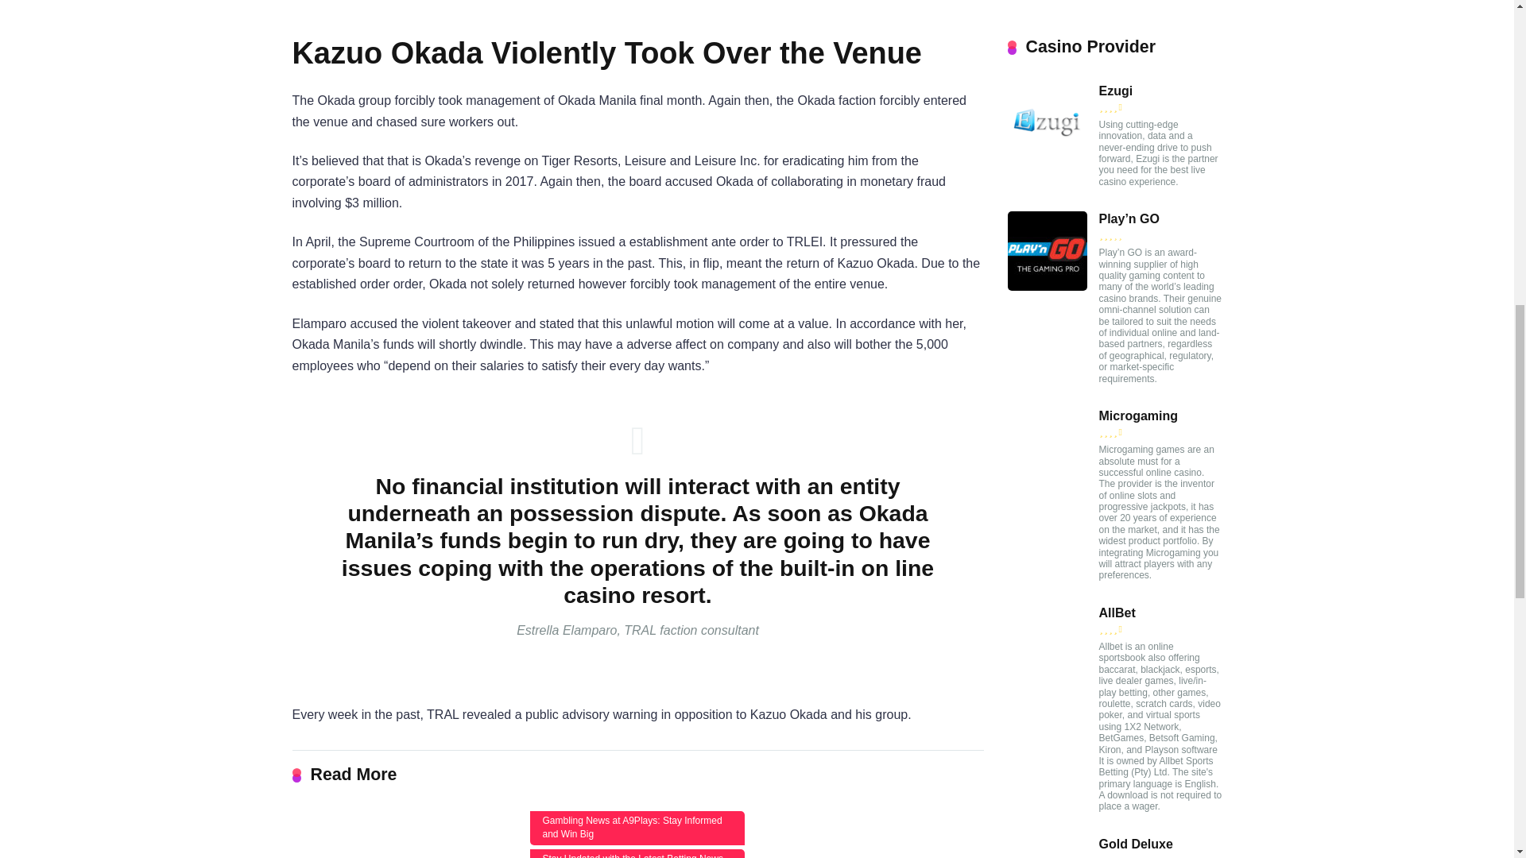  I want to click on Stay Updated with the Latest Betting News at A9plays, so click(637, 853).